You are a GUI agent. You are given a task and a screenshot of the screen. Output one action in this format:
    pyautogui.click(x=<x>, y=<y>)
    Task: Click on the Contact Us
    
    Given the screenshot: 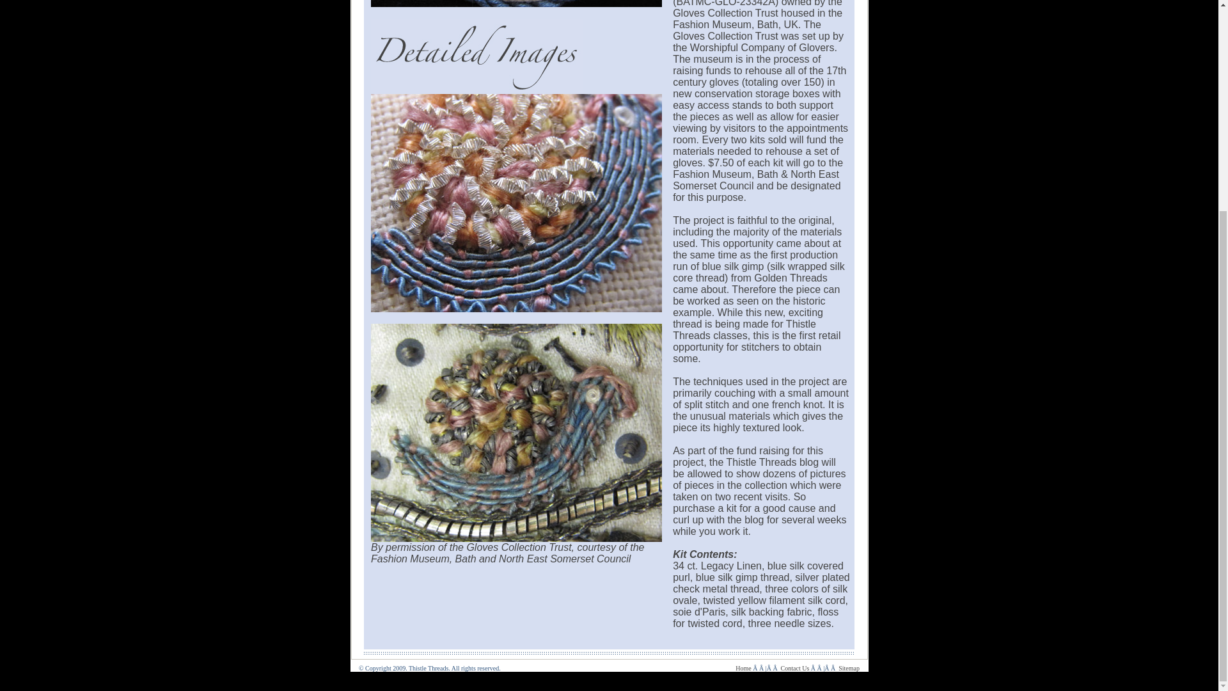 What is the action you would take?
    pyautogui.click(x=795, y=668)
    